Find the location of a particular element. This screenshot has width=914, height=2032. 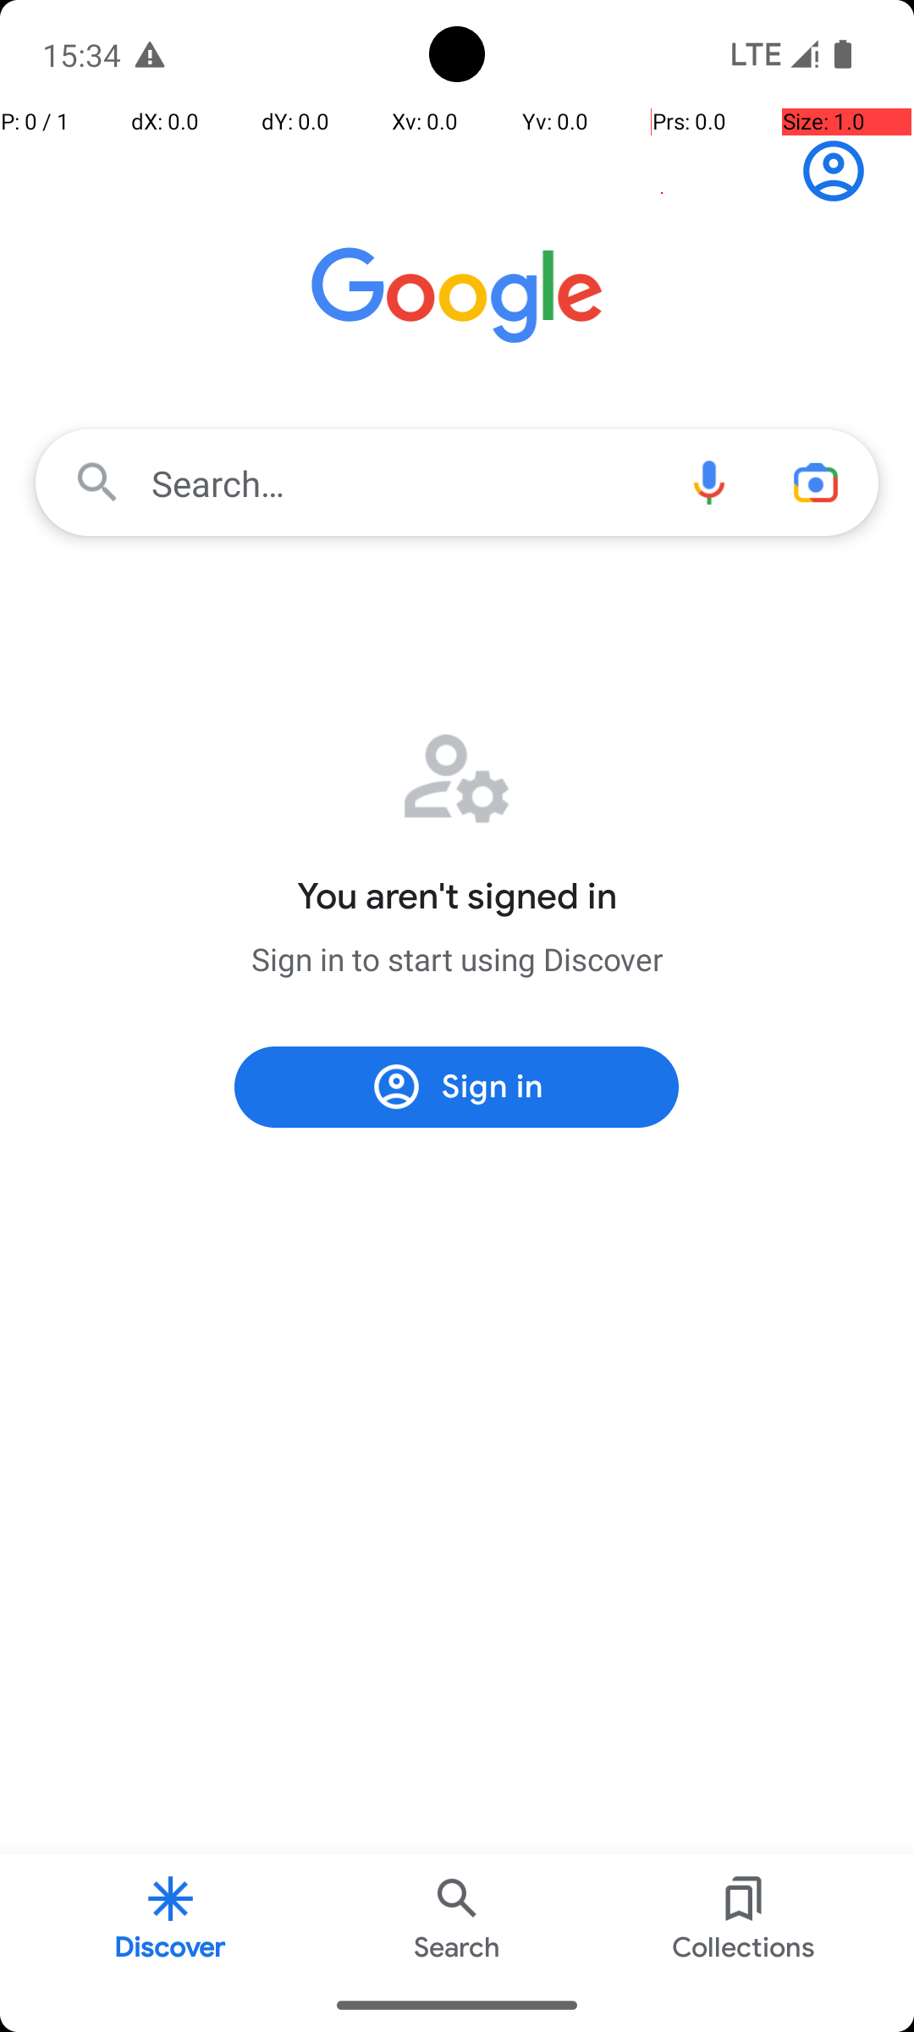

Camera search is located at coordinates (816, 483).